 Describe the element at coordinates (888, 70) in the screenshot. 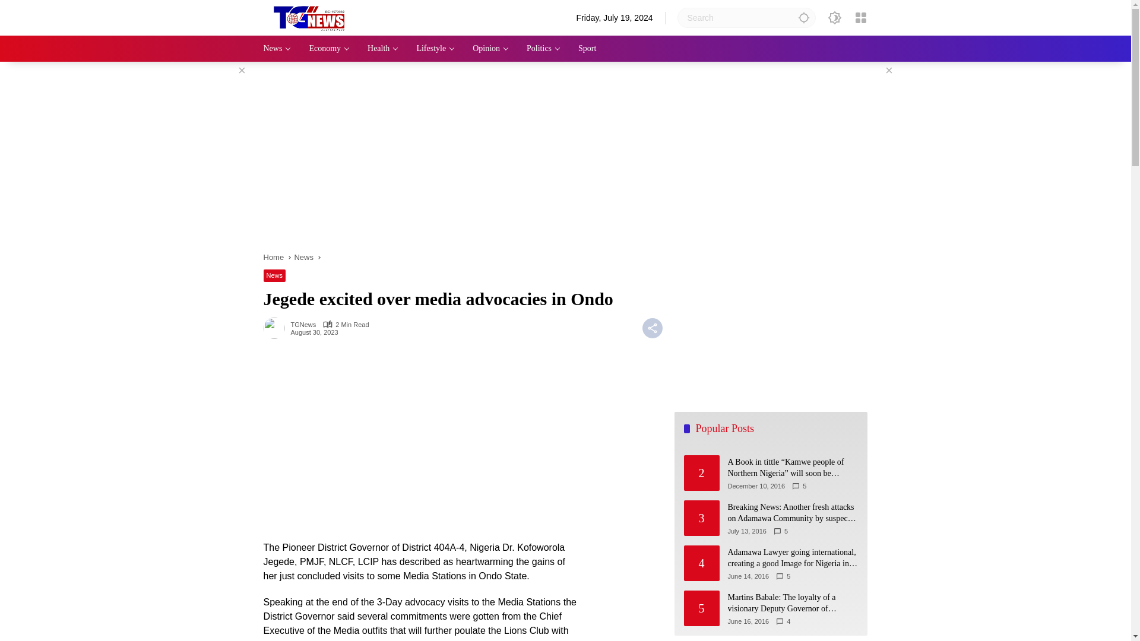

I see `close` at that location.